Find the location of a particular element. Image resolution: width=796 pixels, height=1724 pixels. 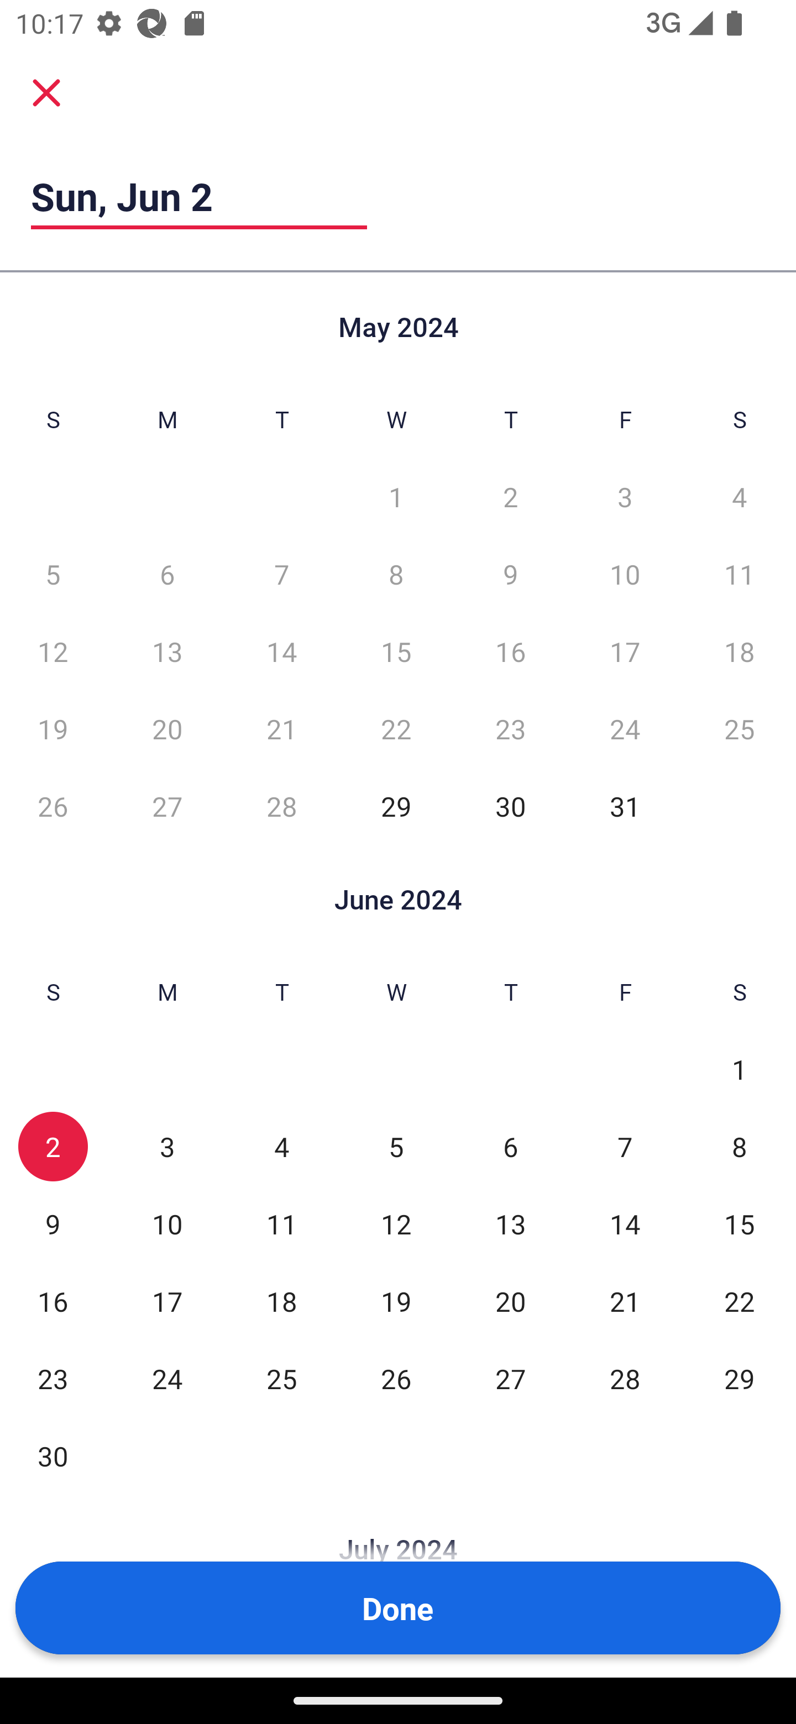

23 Sun, Jun 23, Not Selected is located at coordinates (53, 1378).